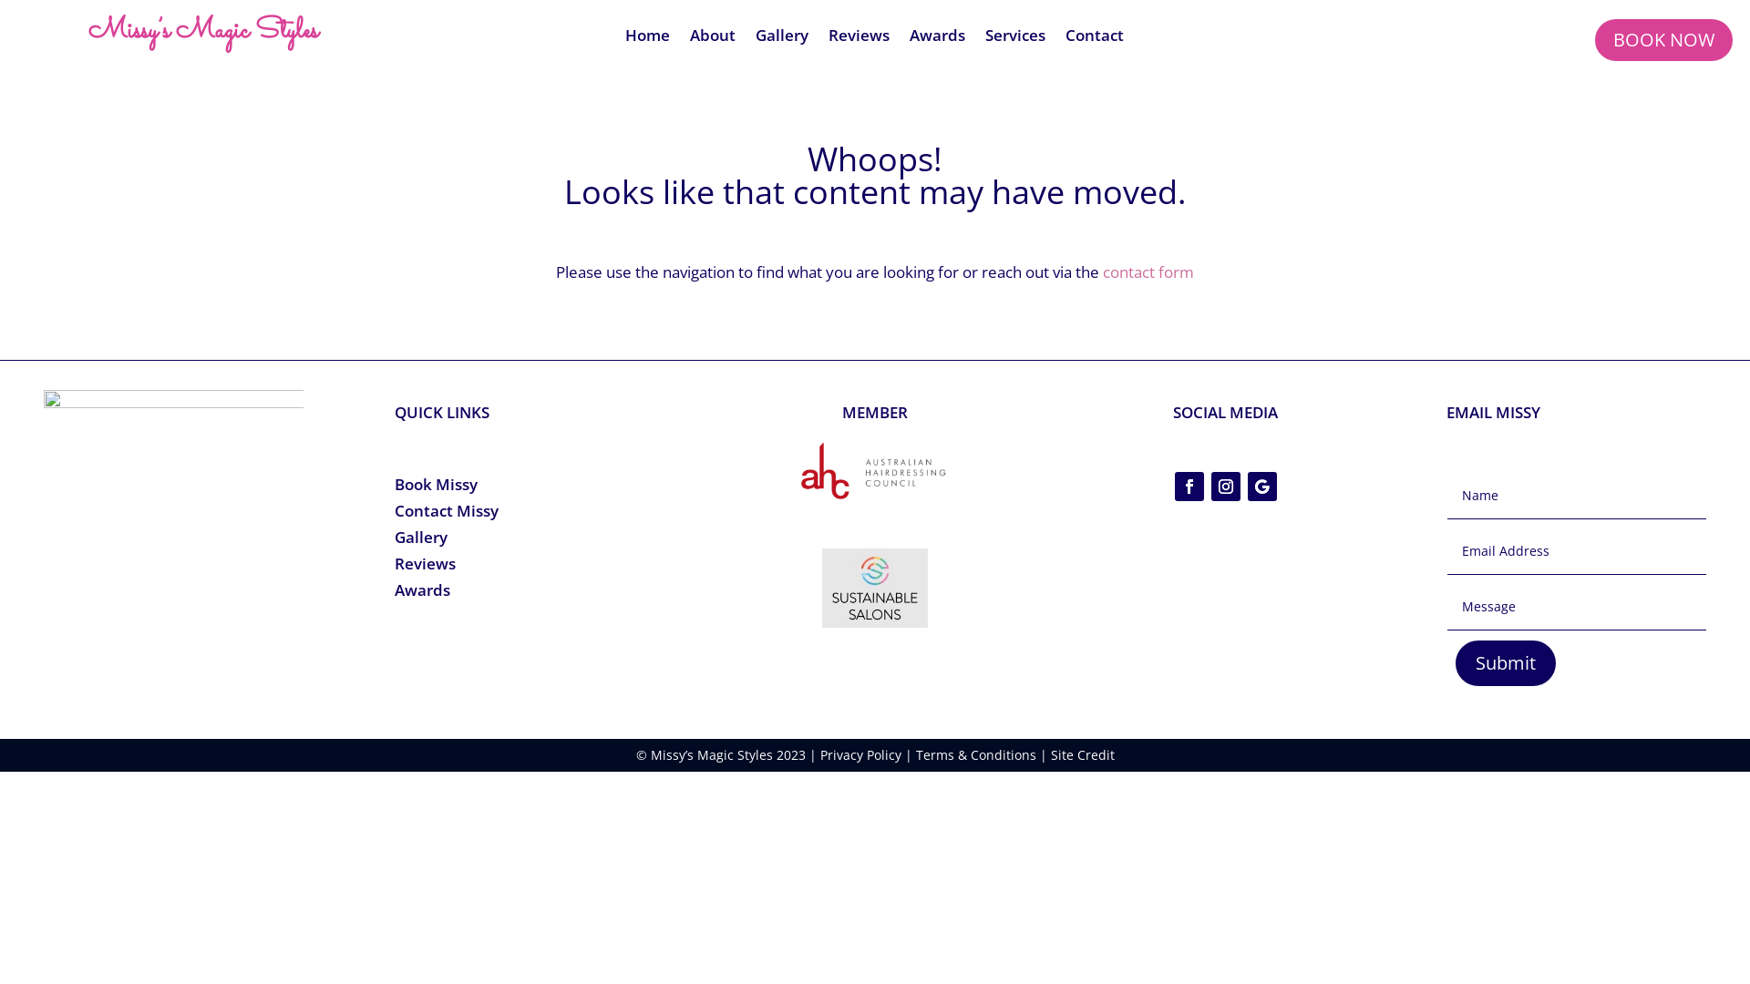 Image resolution: width=1750 pixels, height=984 pixels. I want to click on Gallery, so click(421, 538).